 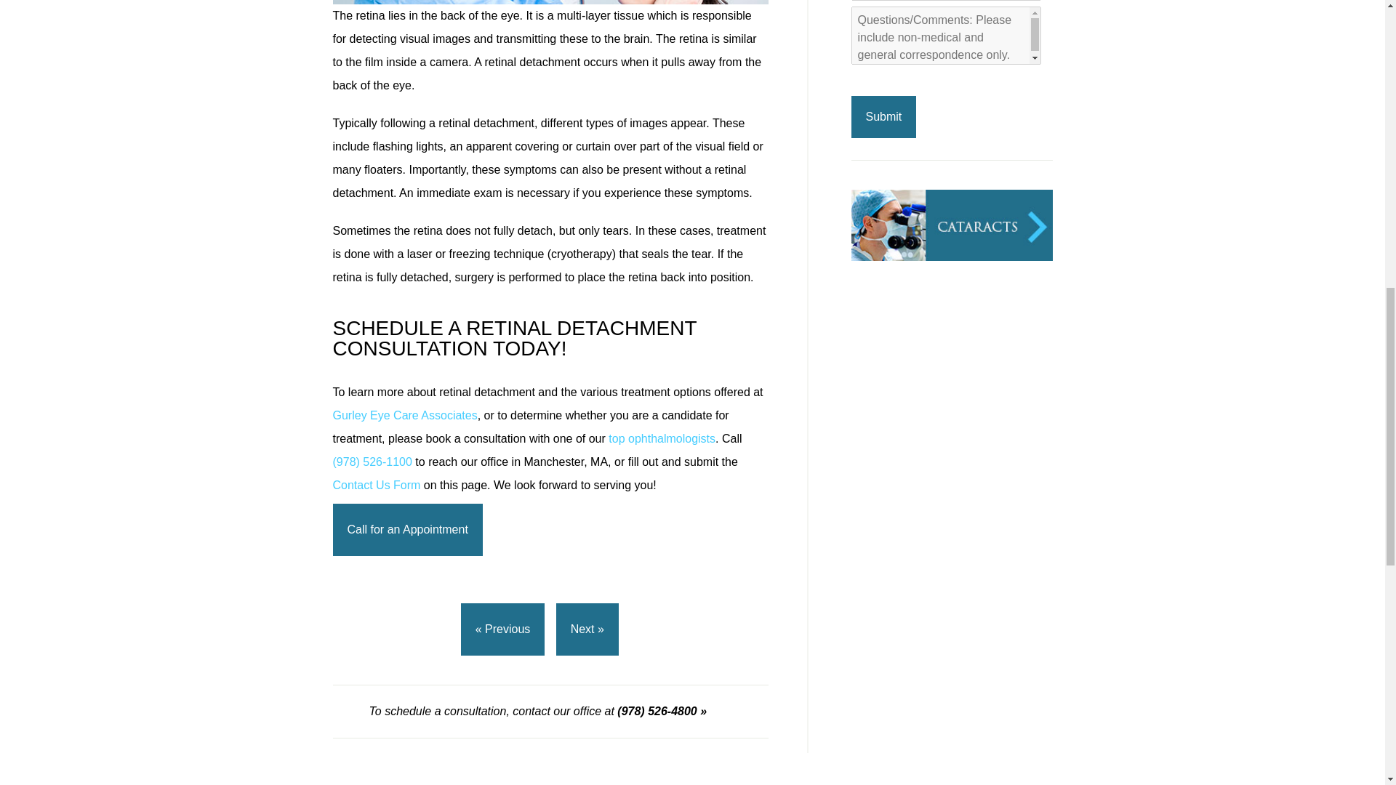 I want to click on Submit, so click(x=883, y=116).